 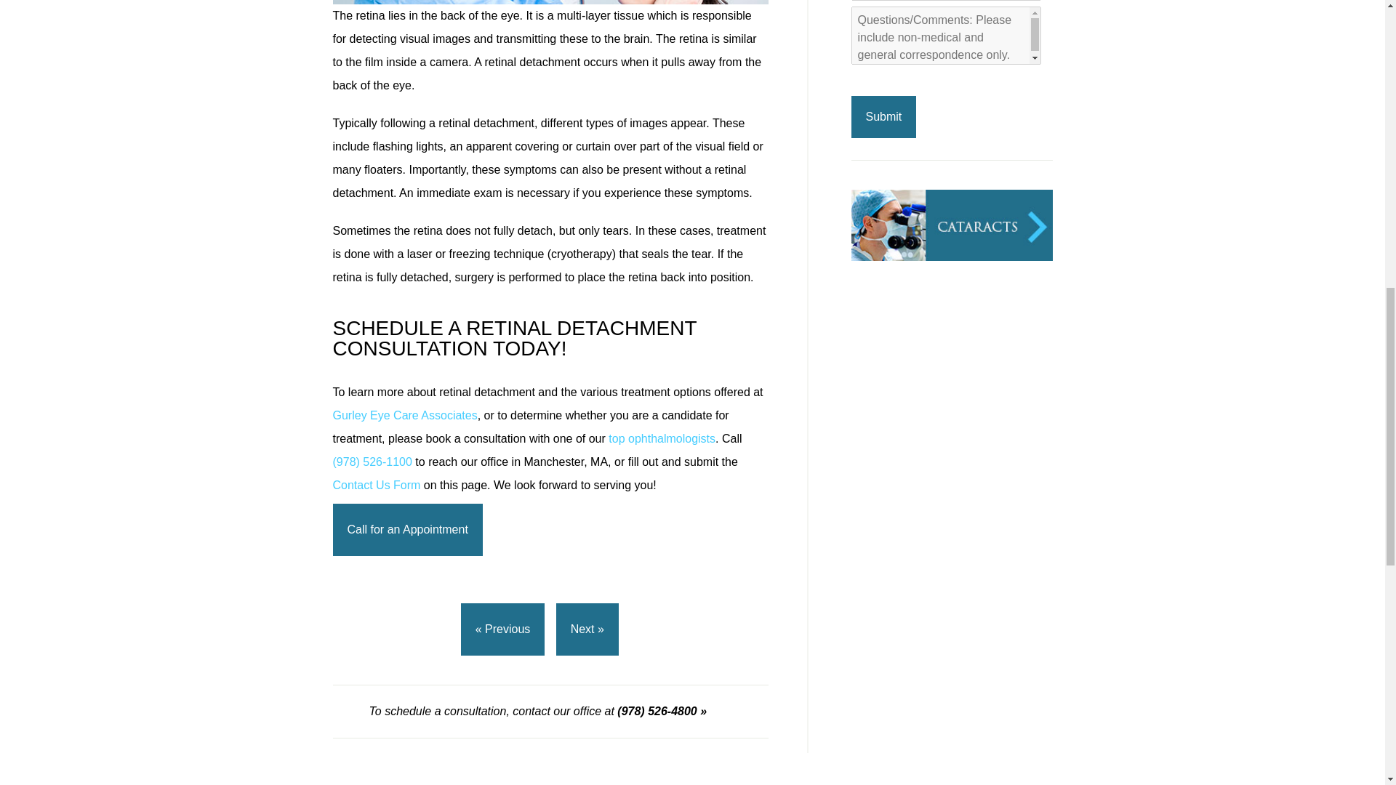 I want to click on Submit, so click(x=883, y=116).